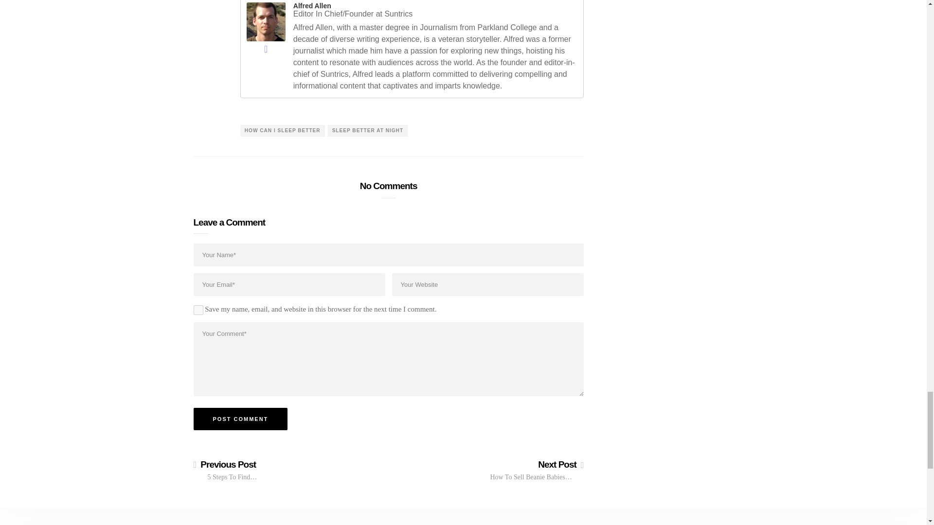  What do you see at coordinates (198, 310) in the screenshot?
I see `yes` at bounding box center [198, 310].